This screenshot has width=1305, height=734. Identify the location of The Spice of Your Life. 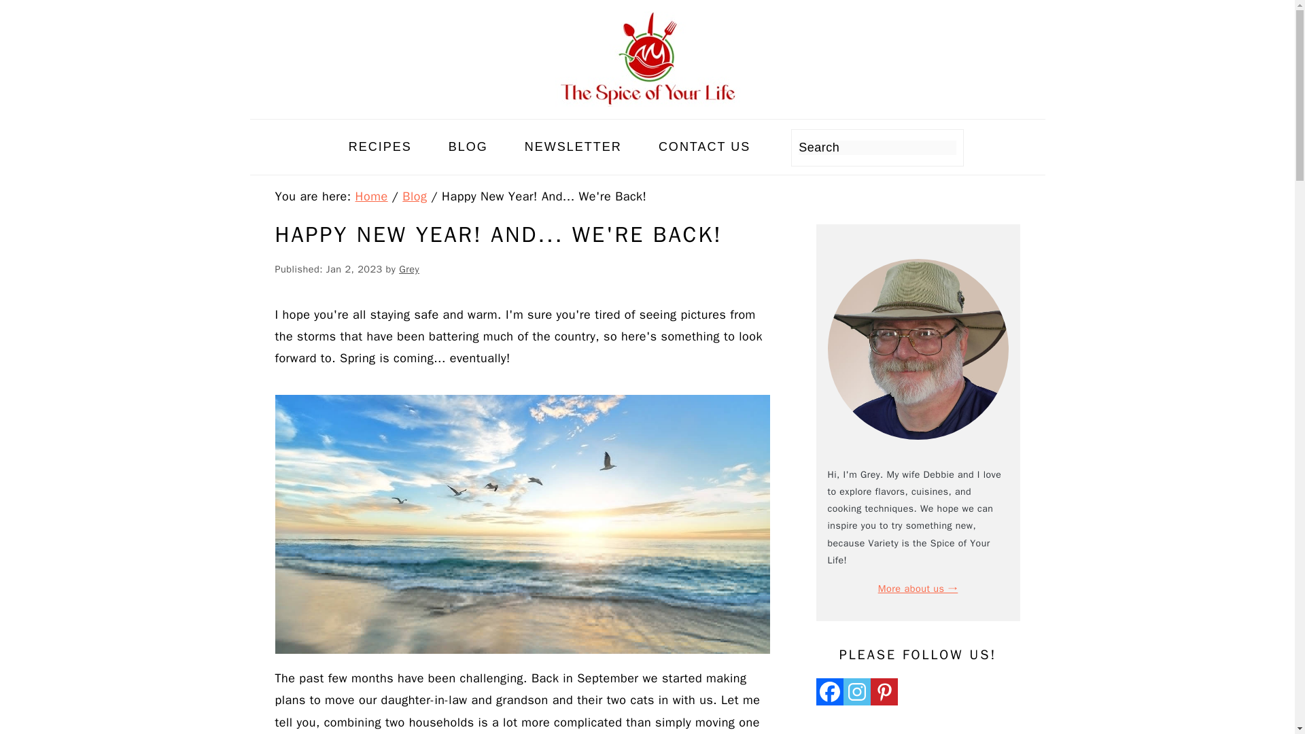
(647, 103).